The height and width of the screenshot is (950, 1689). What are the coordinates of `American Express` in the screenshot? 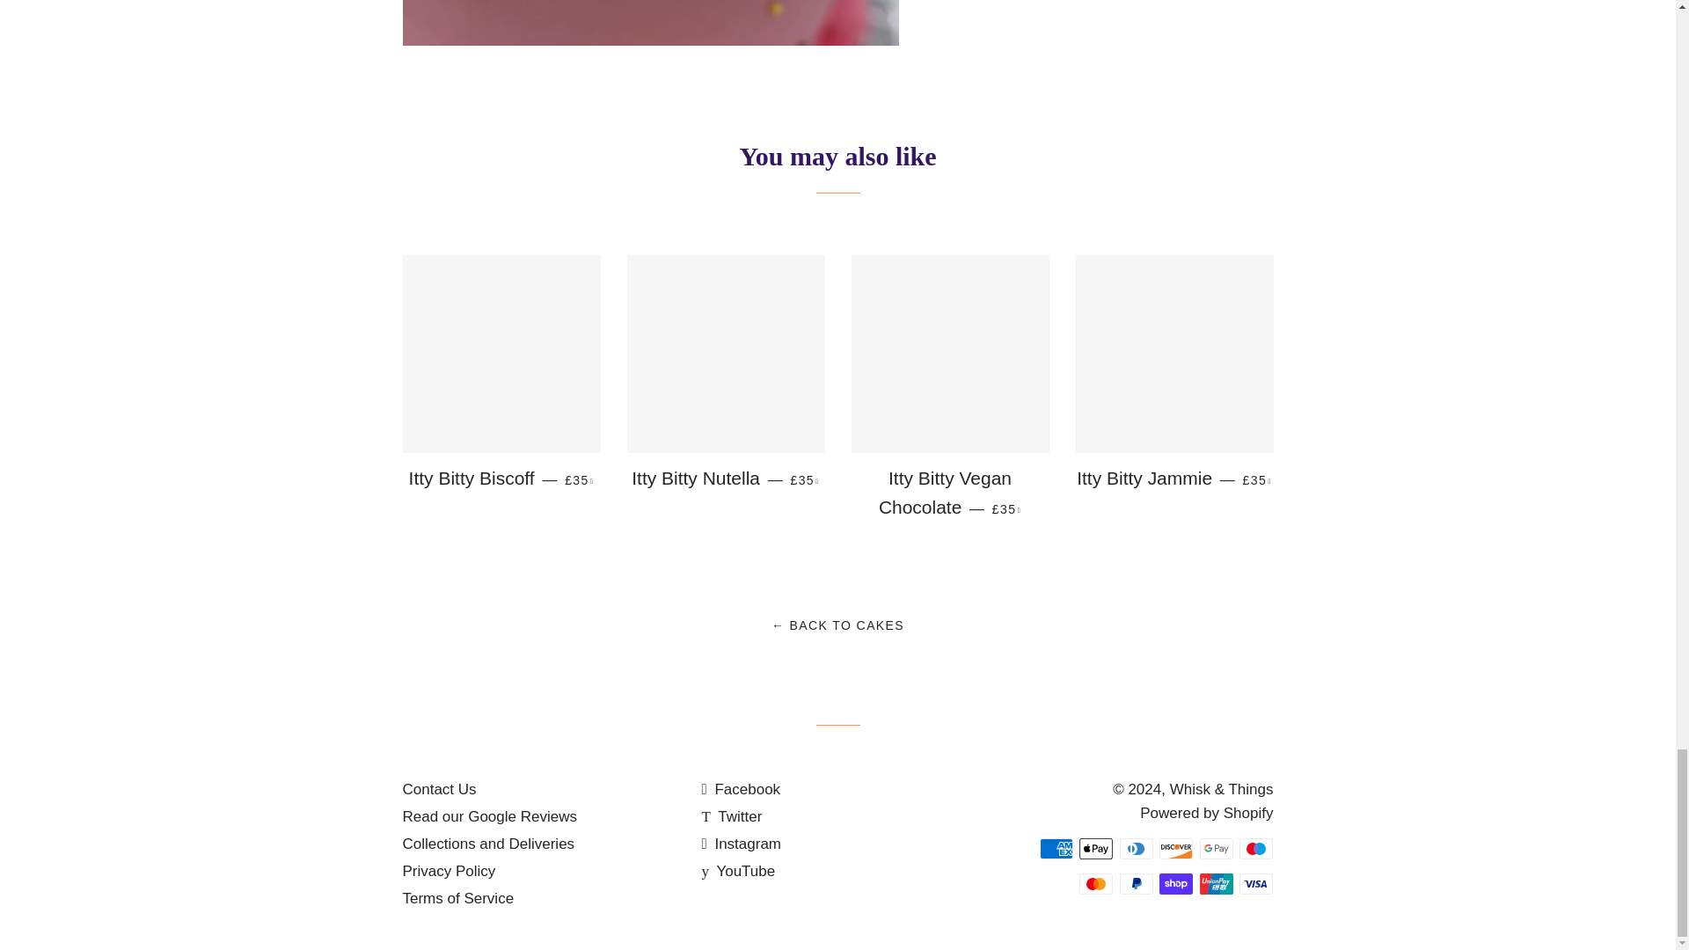 It's located at (1056, 848).